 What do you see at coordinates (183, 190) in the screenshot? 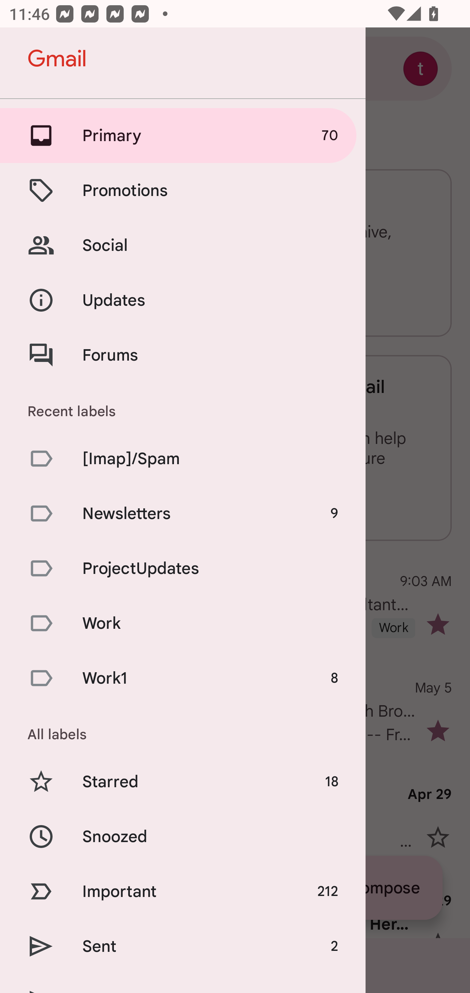
I see `Promotions` at bounding box center [183, 190].